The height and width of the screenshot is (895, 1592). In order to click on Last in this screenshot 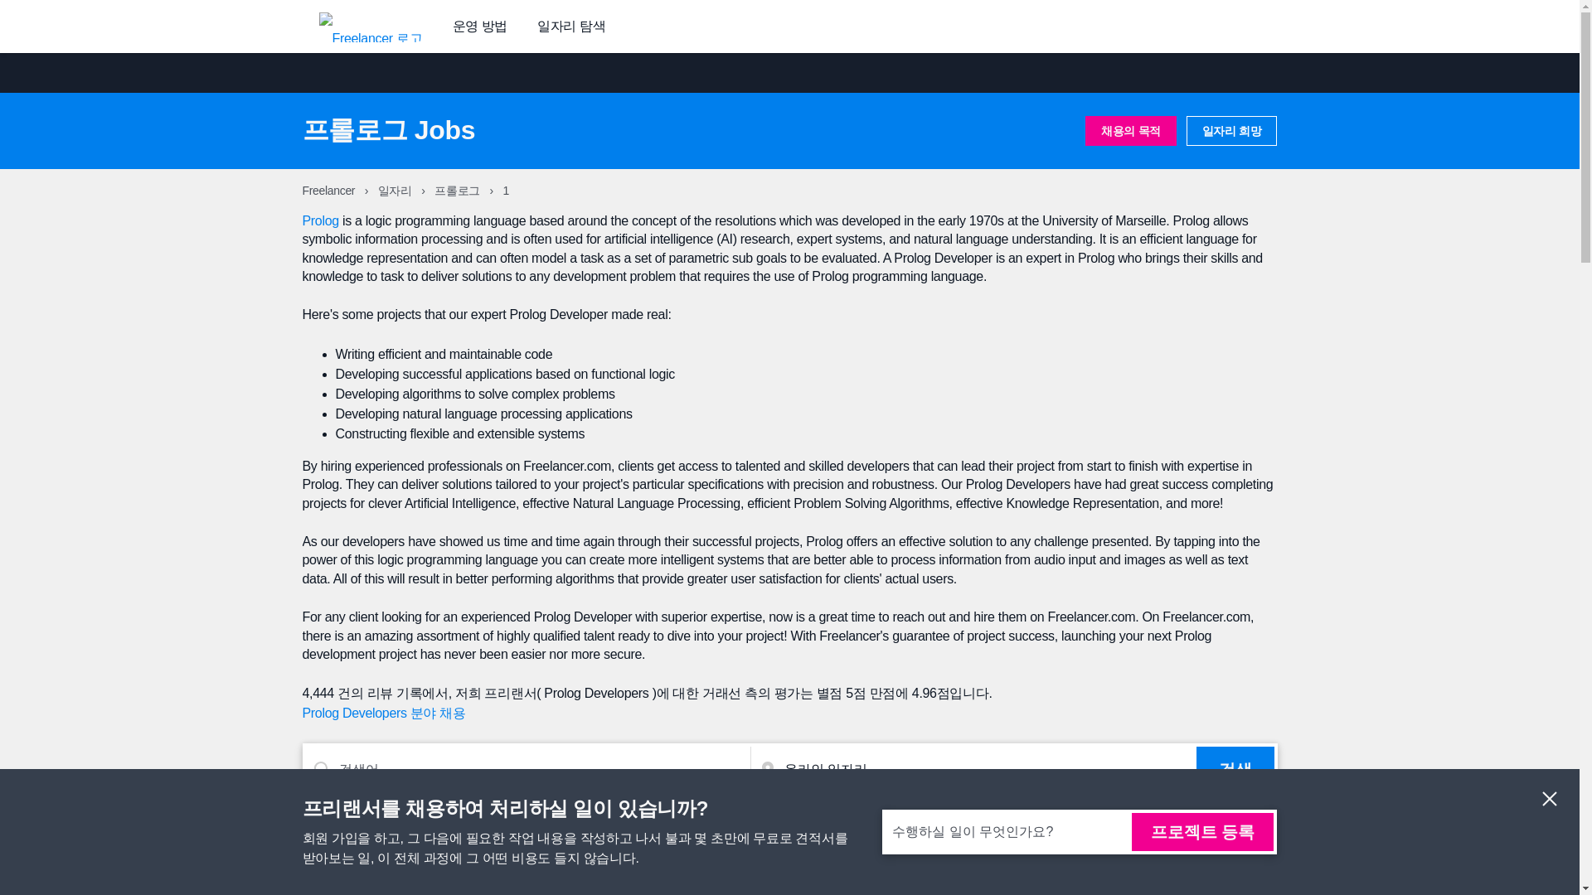, I will do `click(1230, 850)`.